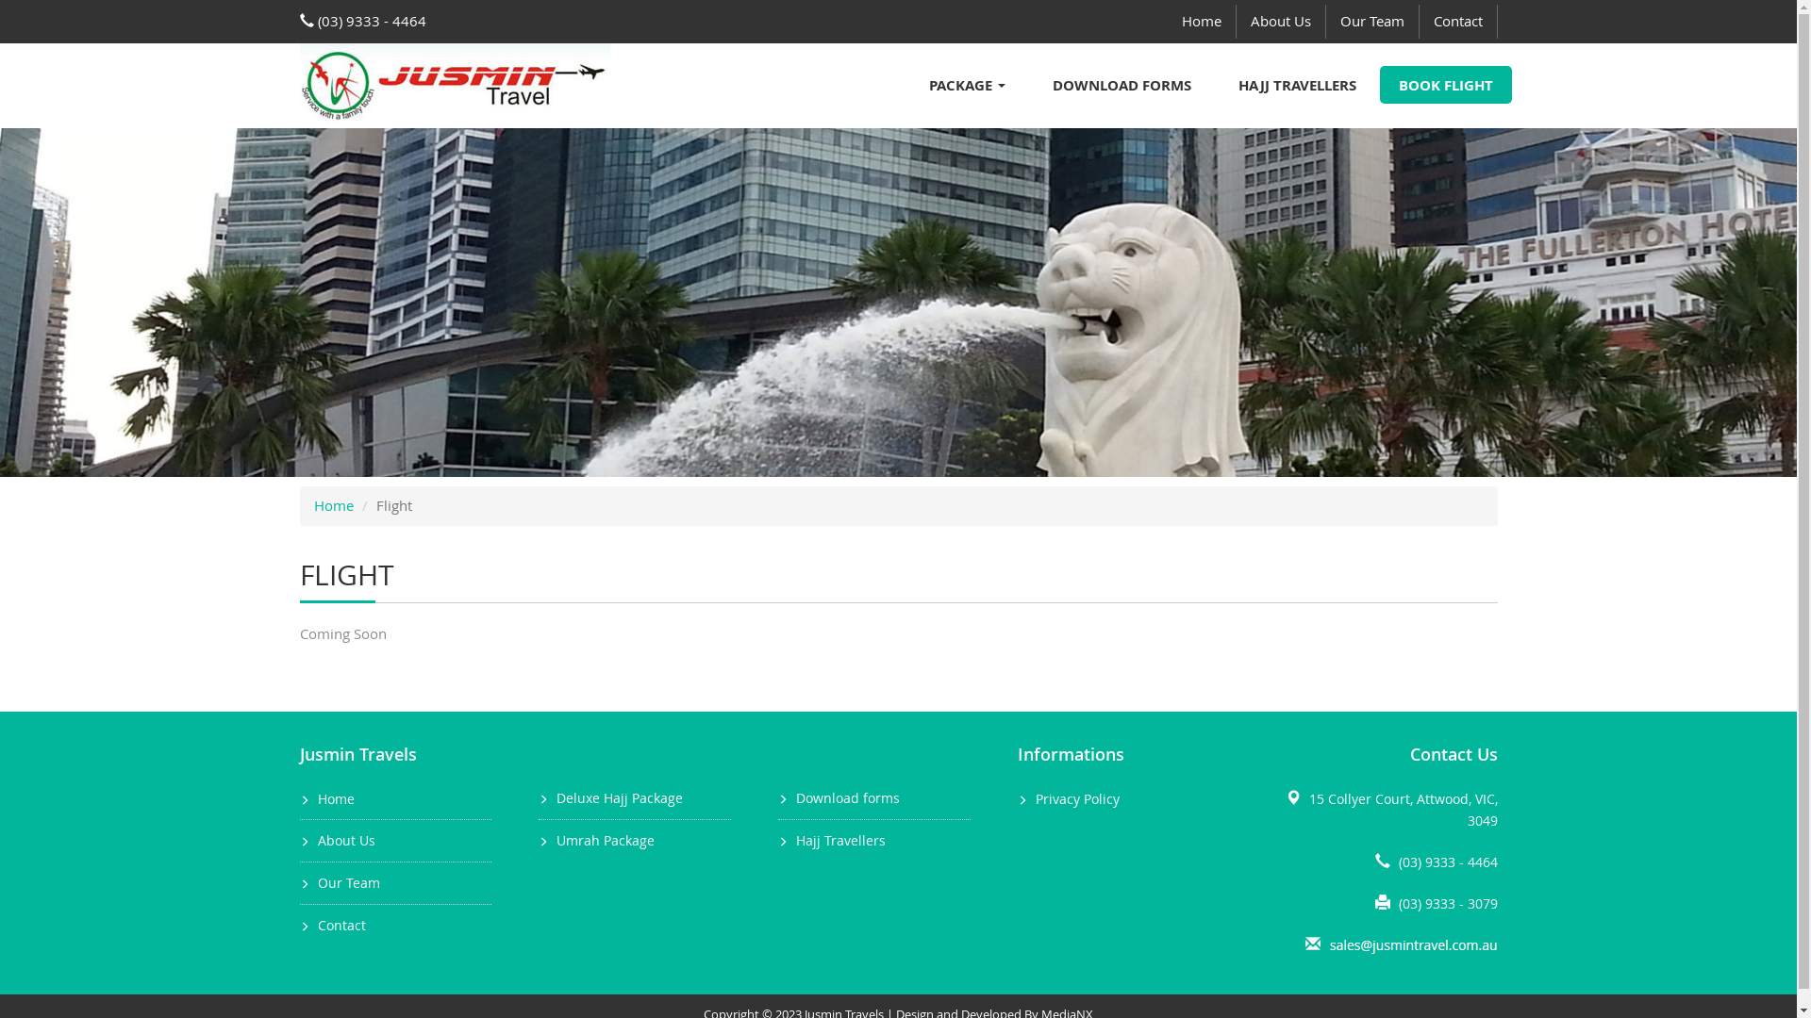 This screenshot has width=1811, height=1018. What do you see at coordinates (620, 797) in the screenshot?
I see `Deluxe Hajj Package` at bounding box center [620, 797].